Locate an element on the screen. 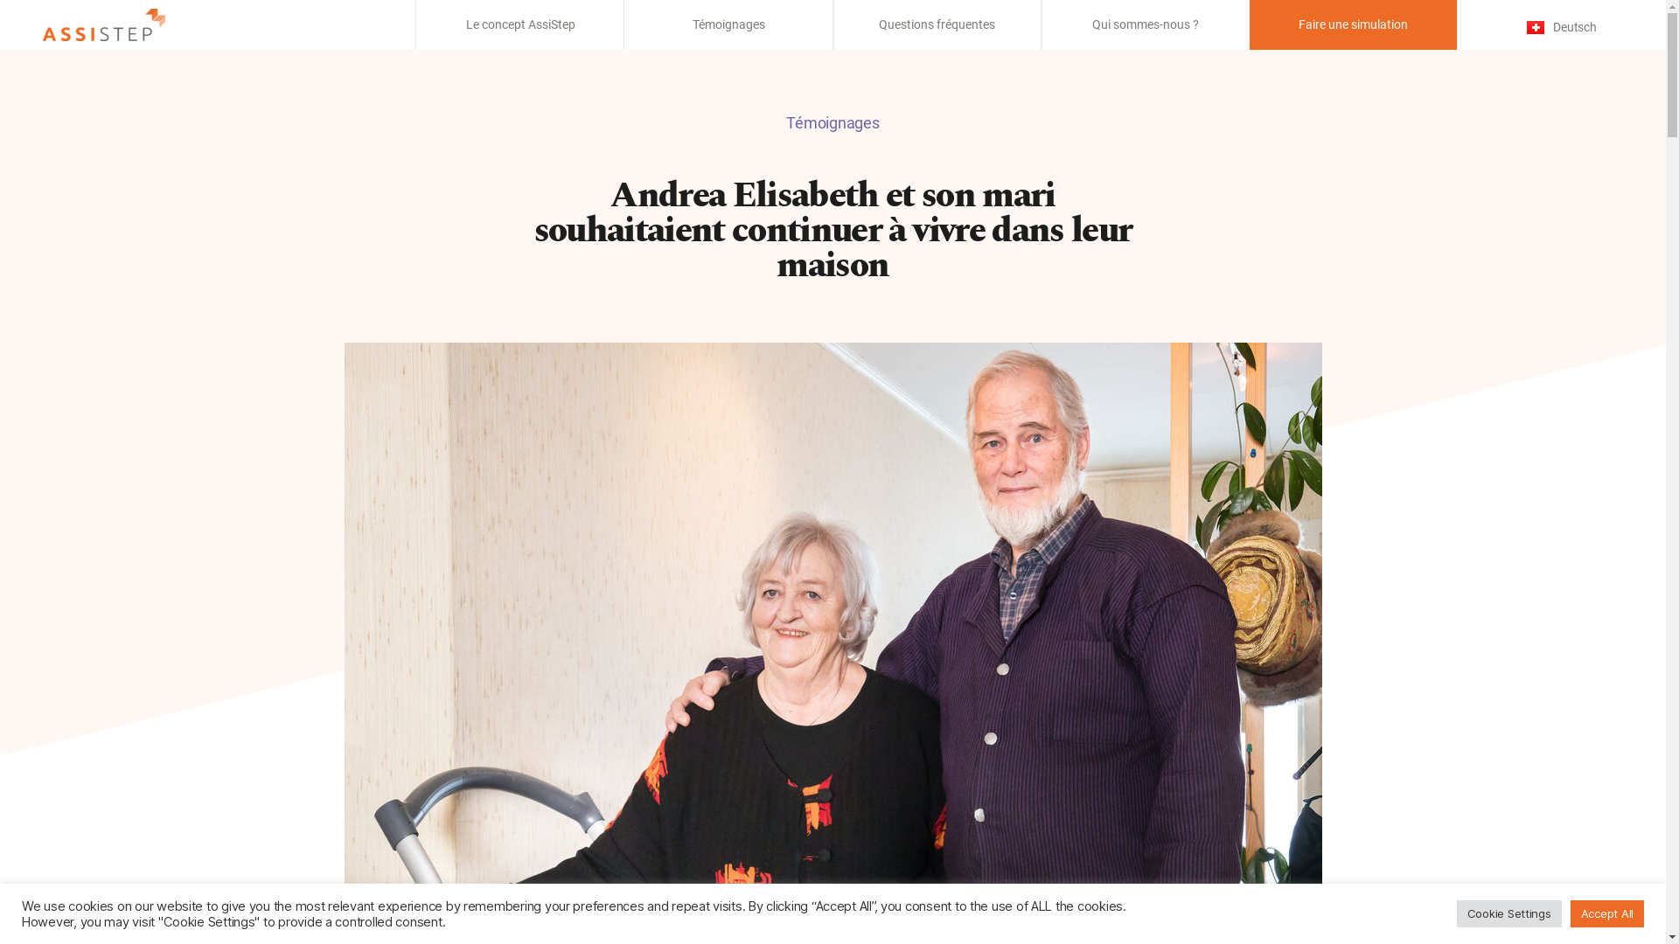 Image resolution: width=1679 pixels, height=944 pixels. Le concept AssiStep is located at coordinates (521, 24).